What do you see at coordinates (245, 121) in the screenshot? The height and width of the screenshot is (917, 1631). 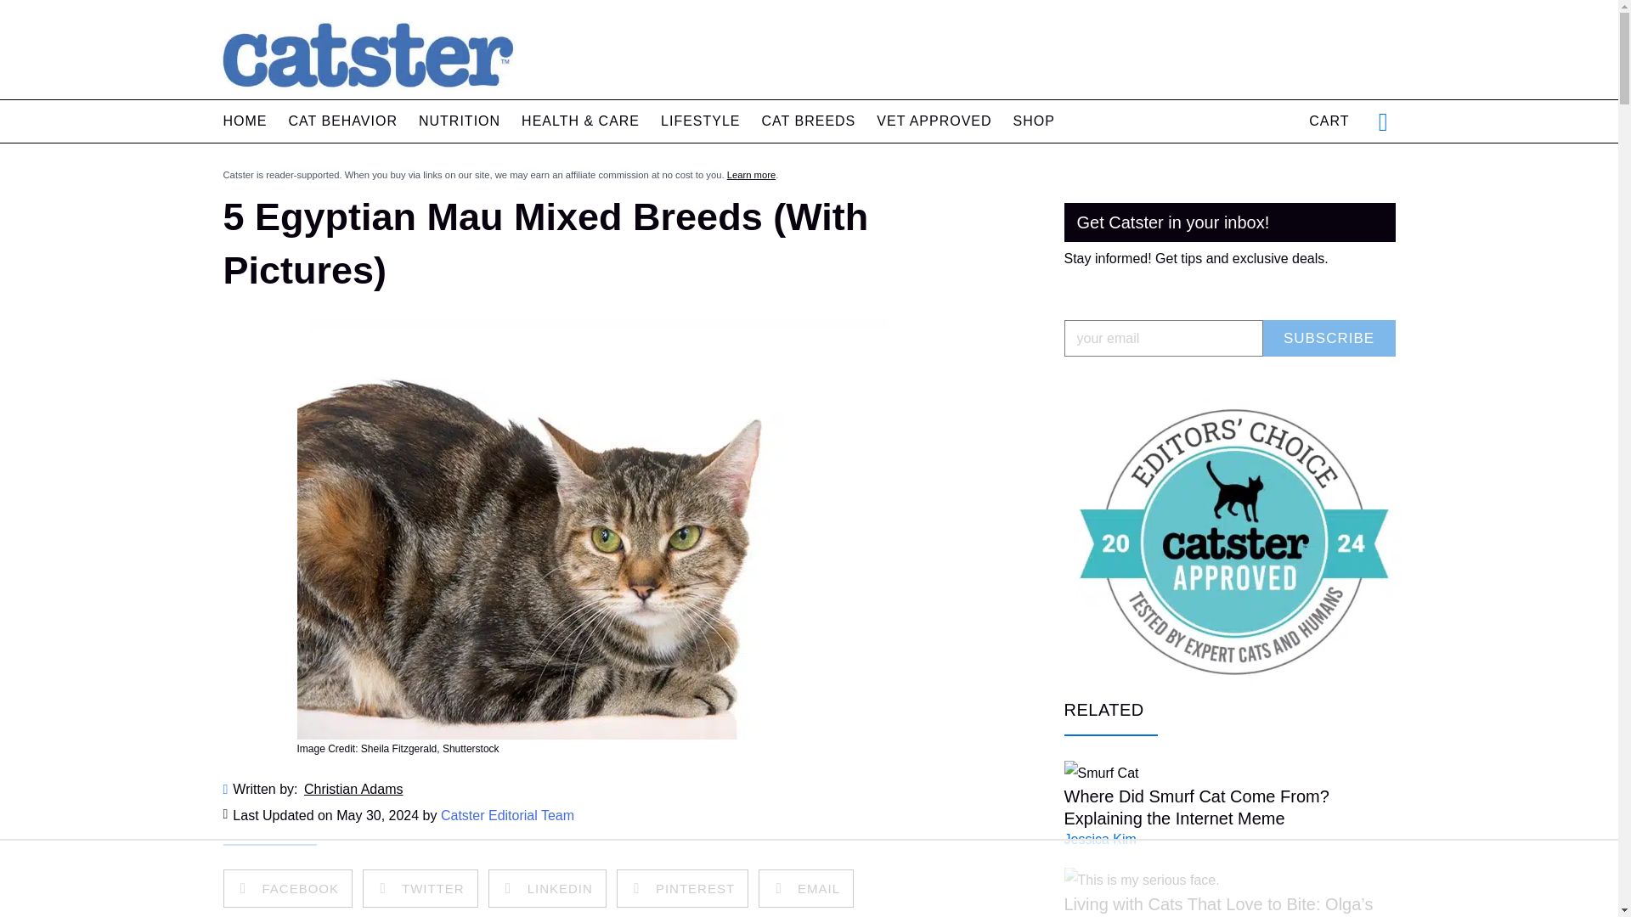 I see `HOME` at bounding box center [245, 121].